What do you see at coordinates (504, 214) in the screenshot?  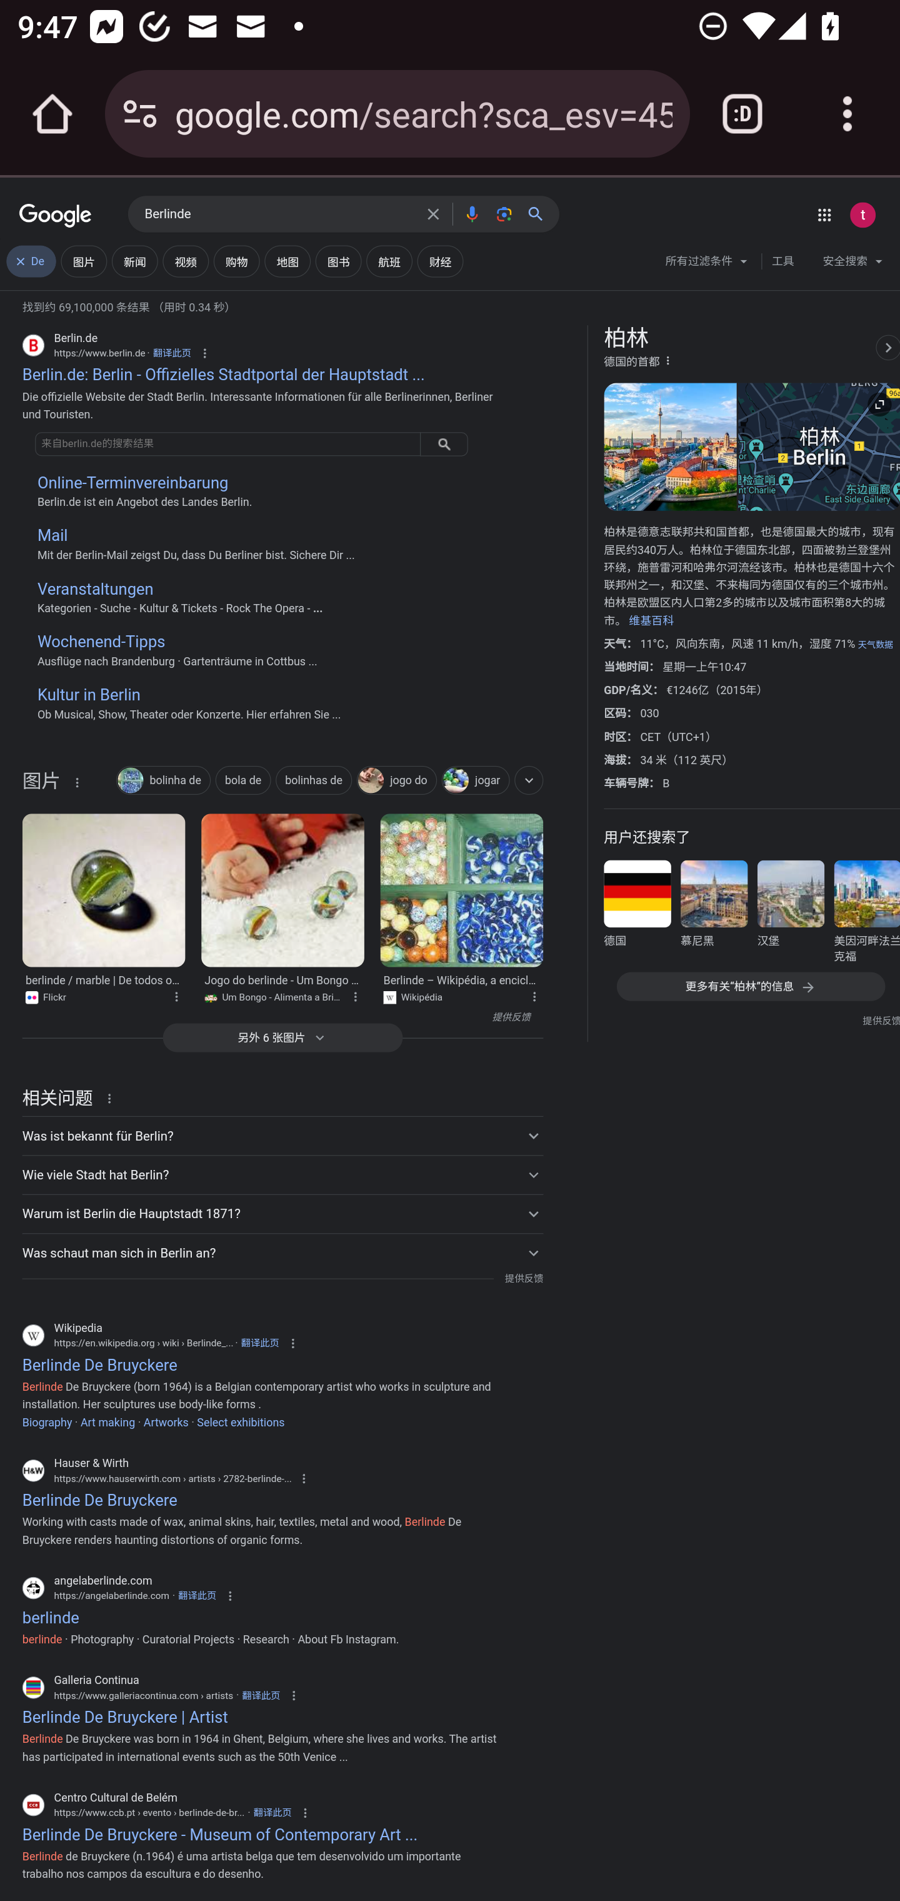 I see `按图搜索` at bounding box center [504, 214].